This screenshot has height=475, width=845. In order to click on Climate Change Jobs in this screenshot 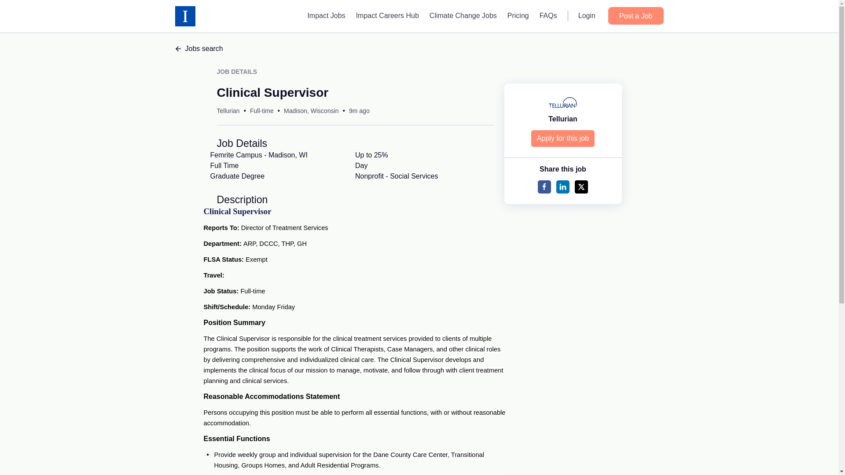, I will do `click(463, 15)`.